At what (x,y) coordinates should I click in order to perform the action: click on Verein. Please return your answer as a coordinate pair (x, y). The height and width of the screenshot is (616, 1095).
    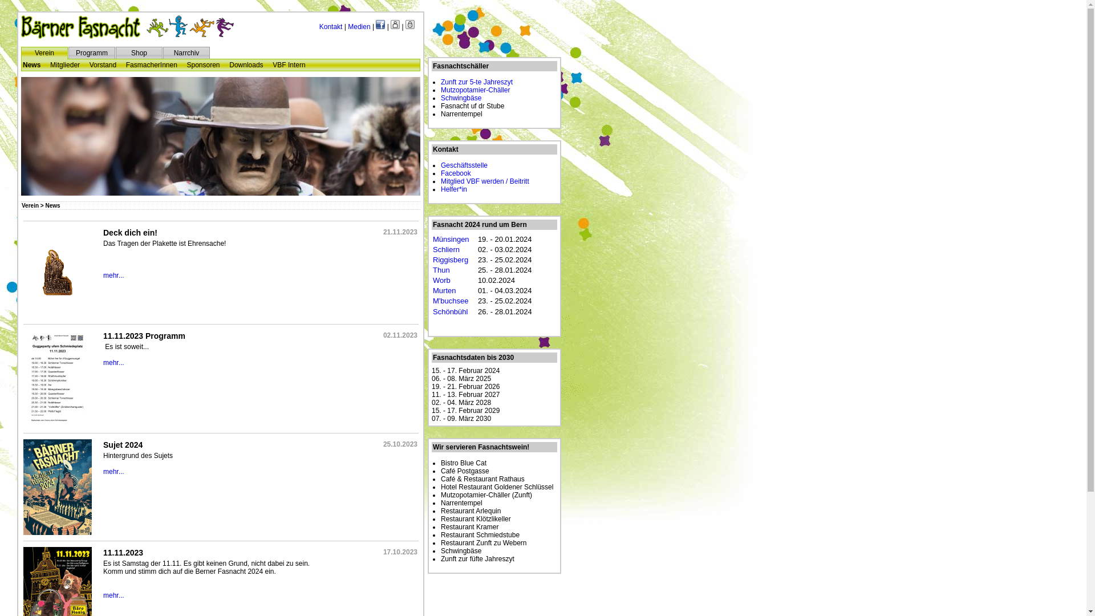
    Looking at the image, I should click on (44, 53).